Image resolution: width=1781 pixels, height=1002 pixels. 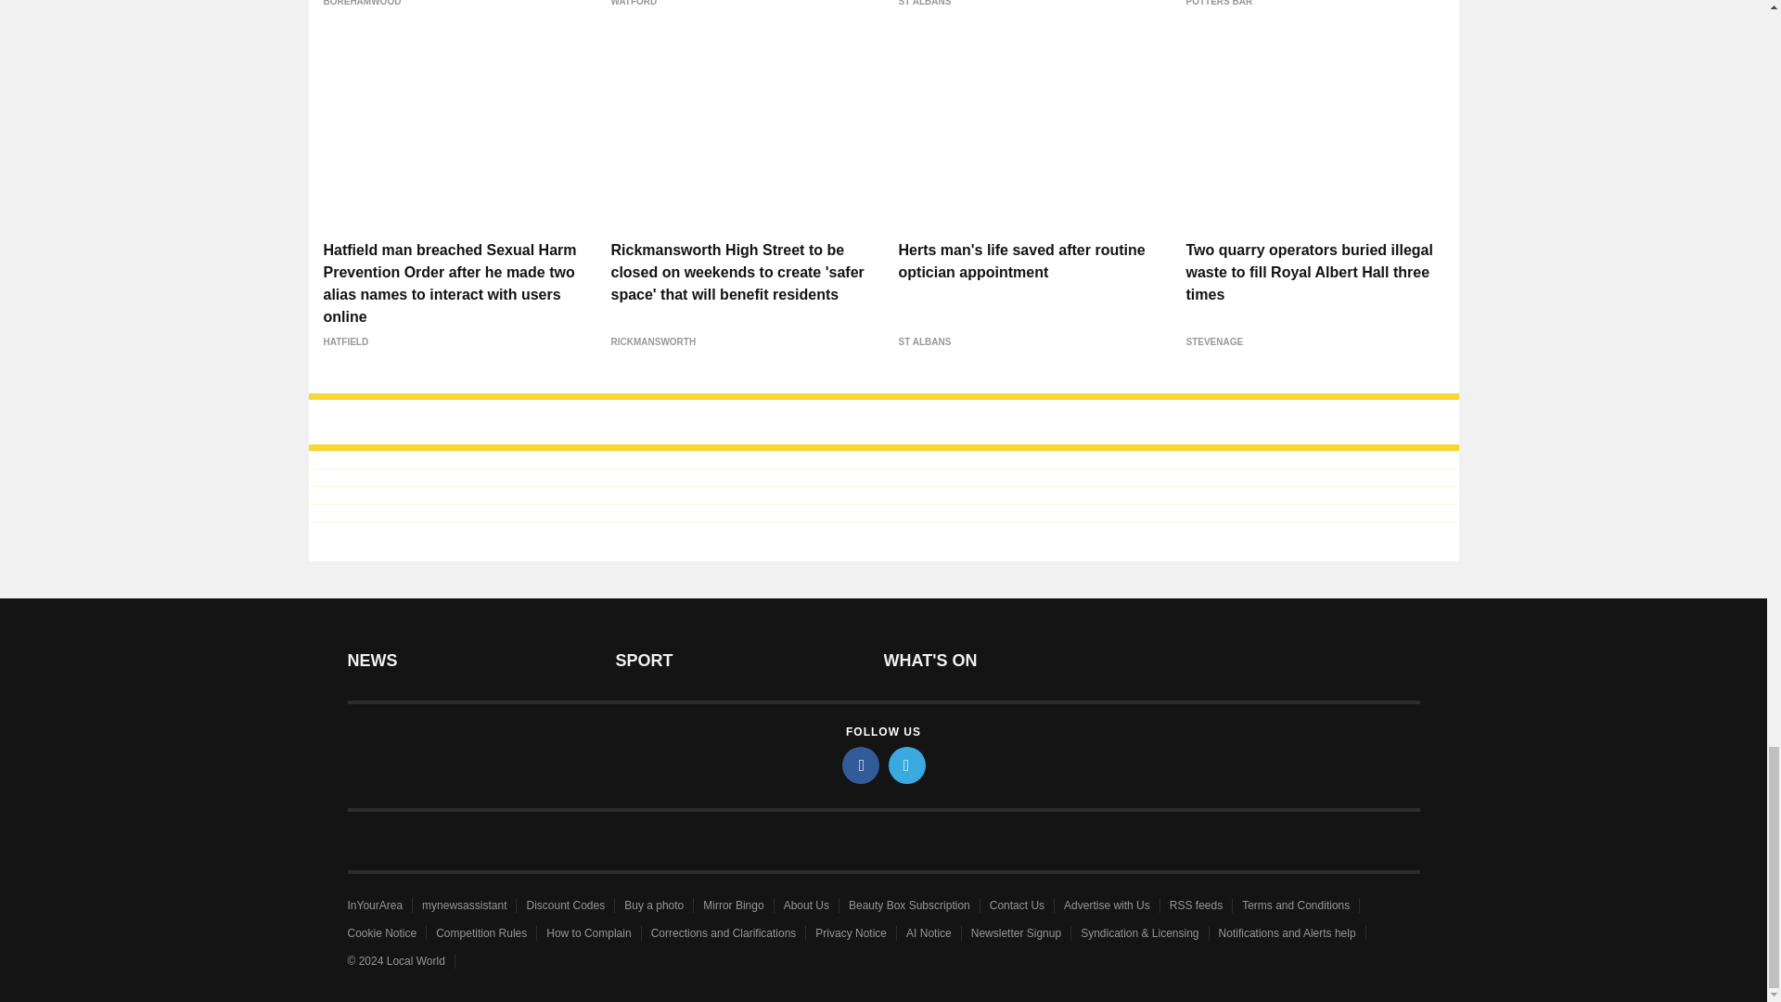 I want to click on facebook, so click(x=861, y=764).